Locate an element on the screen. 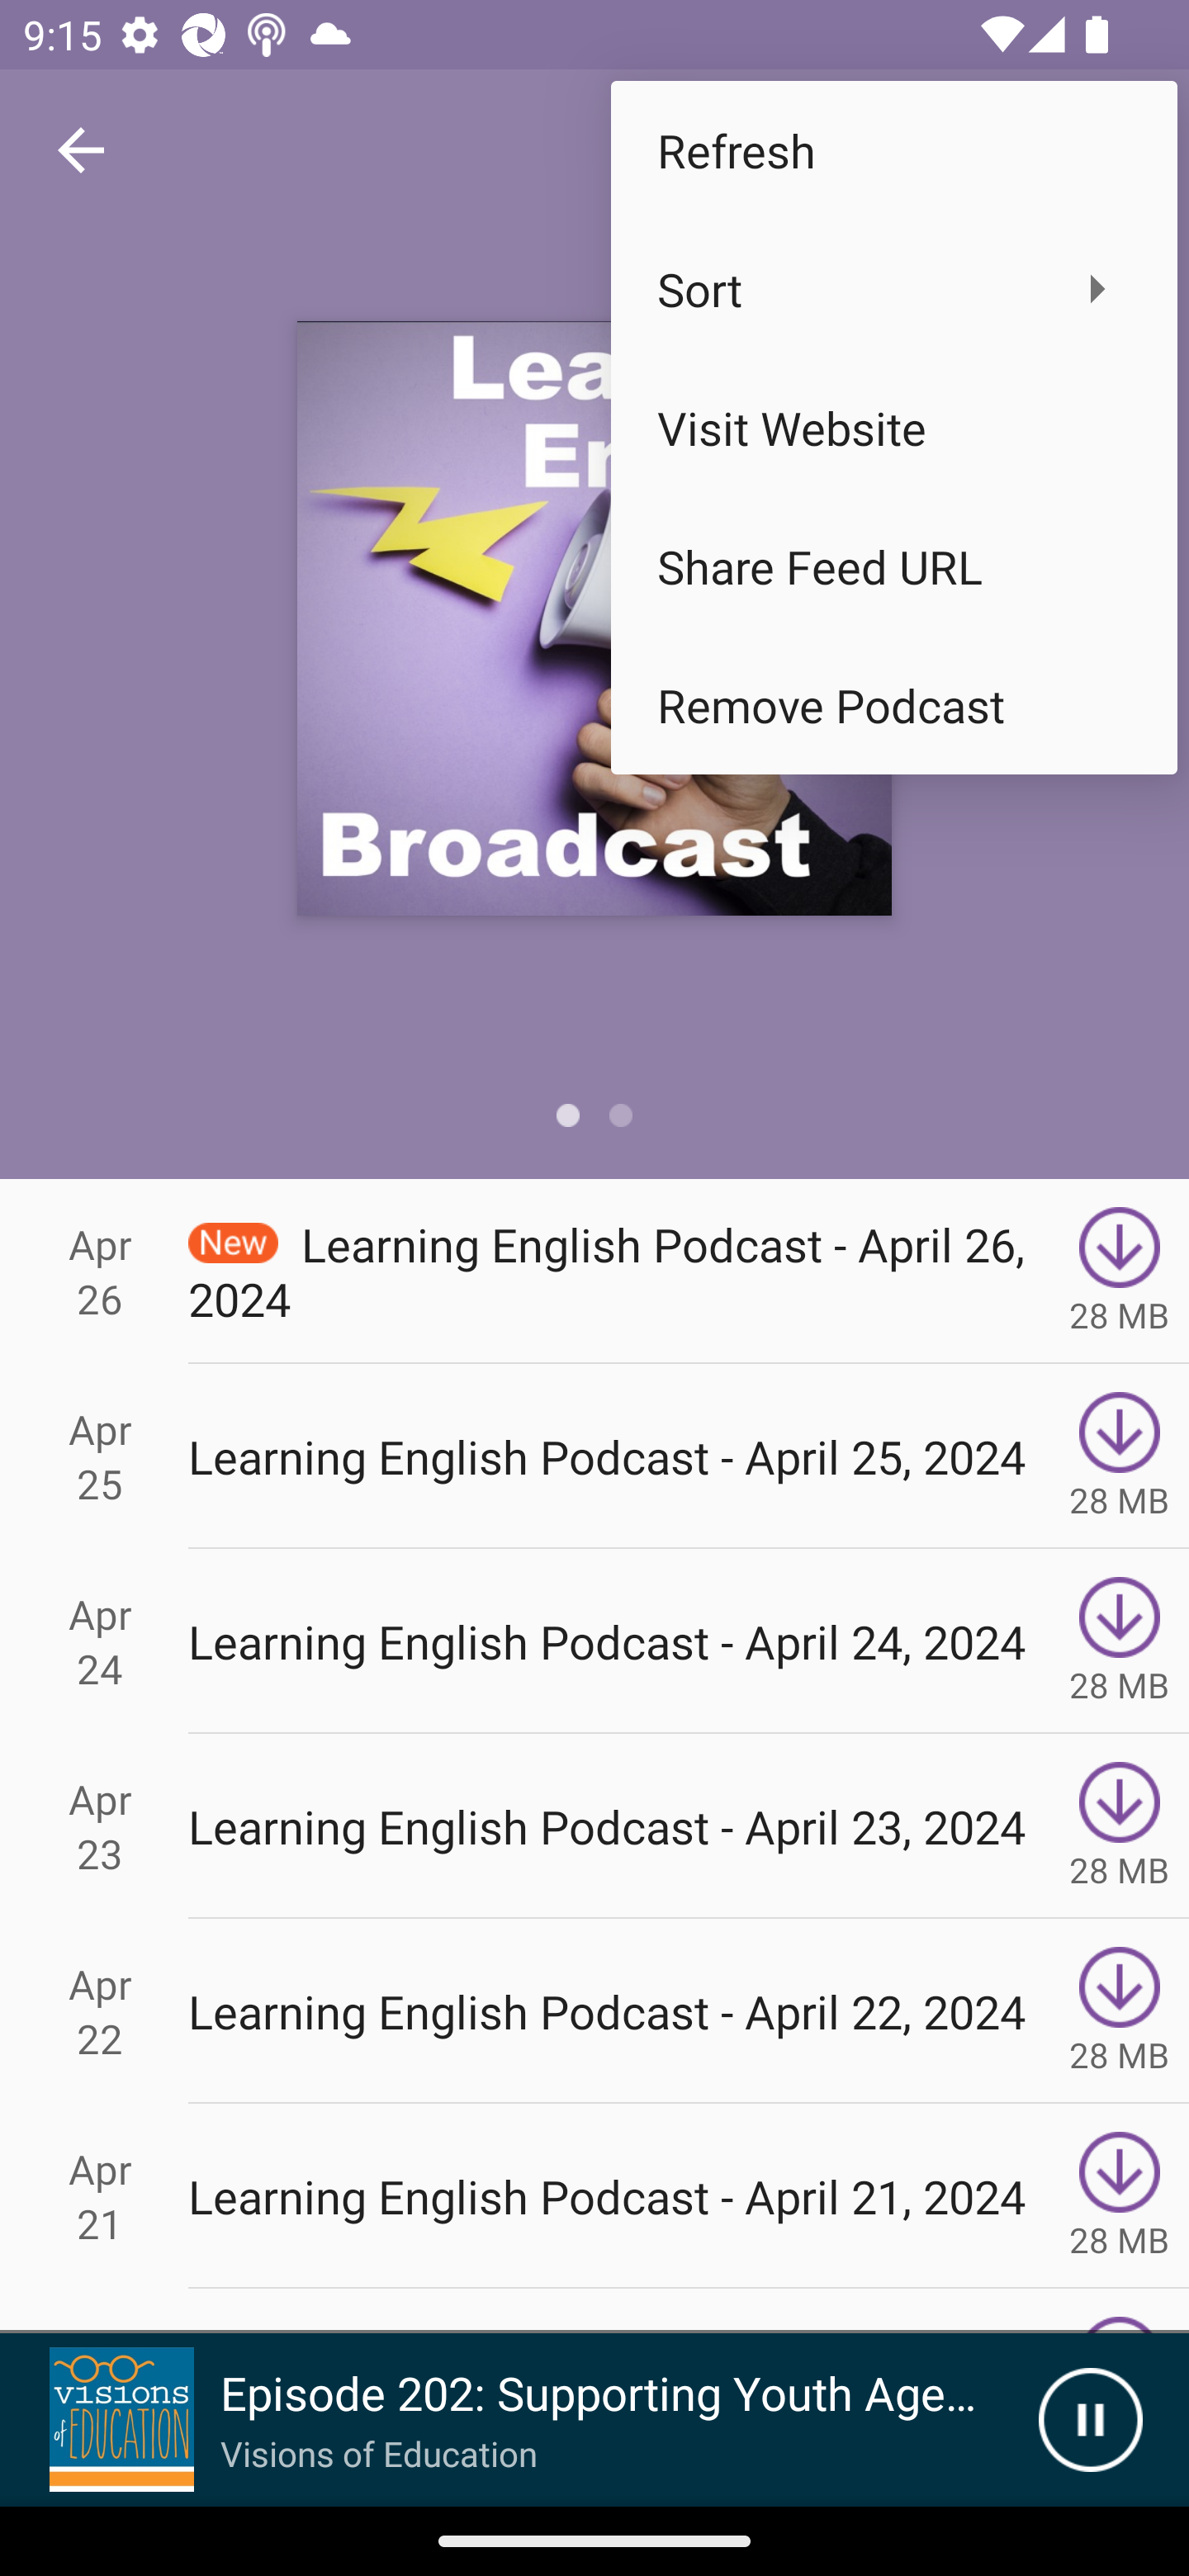 The height and width of the screenshot is (2576, 1189). Share Feed URL is located at coordinates (893, 566).